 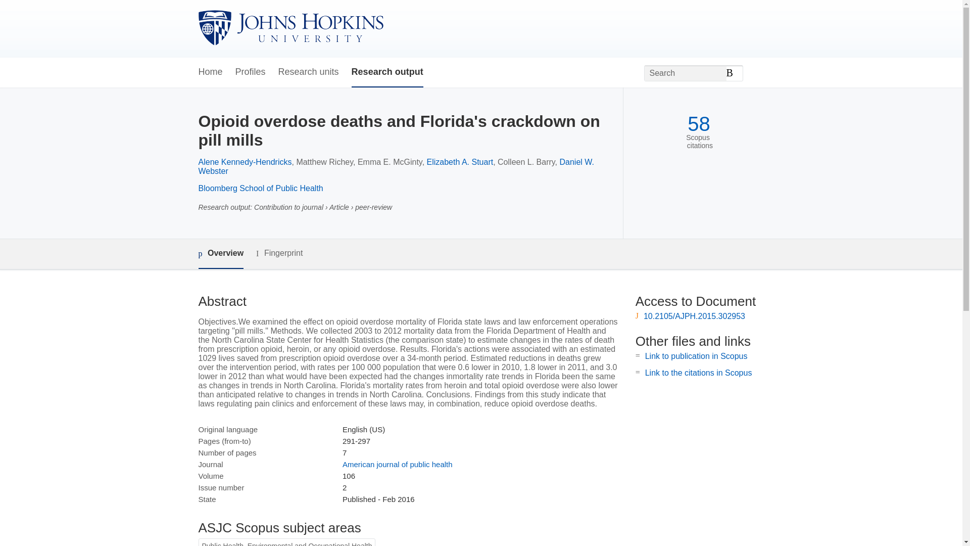 I want to click on Research output, so click(x=387, y=72).